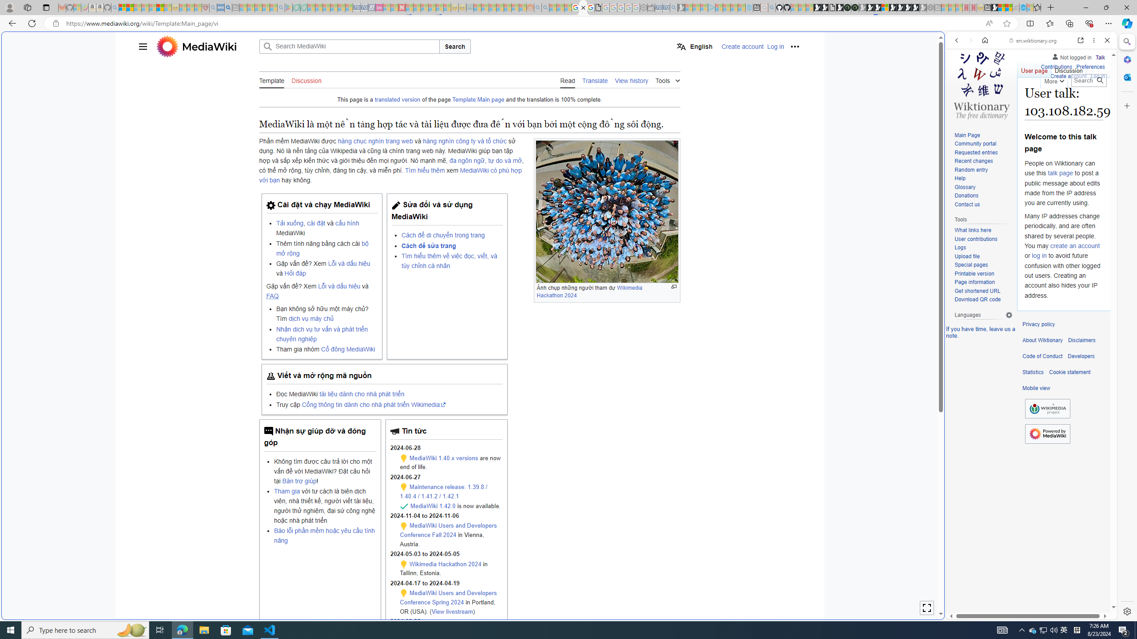  What do you see at coordinates (1035, 69) in the screenshot?
I see `User page` at bounding box center [1035, 69].